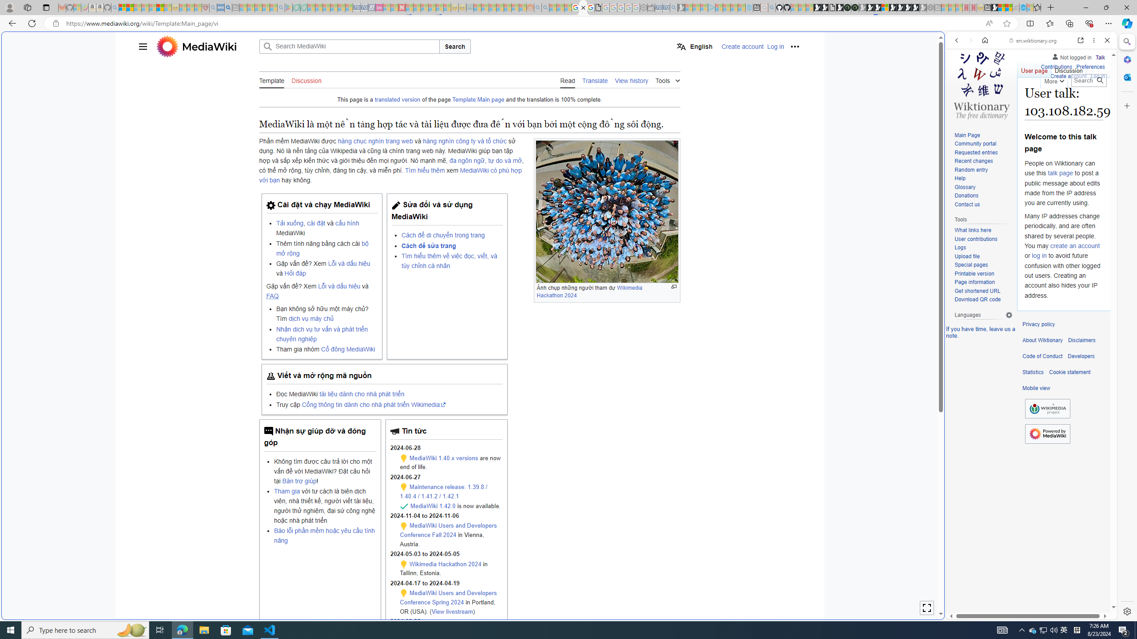  What do you see at coordinates (1035, 69) in the screenshot?
I see `User page` at bounding box center [1035, 69].